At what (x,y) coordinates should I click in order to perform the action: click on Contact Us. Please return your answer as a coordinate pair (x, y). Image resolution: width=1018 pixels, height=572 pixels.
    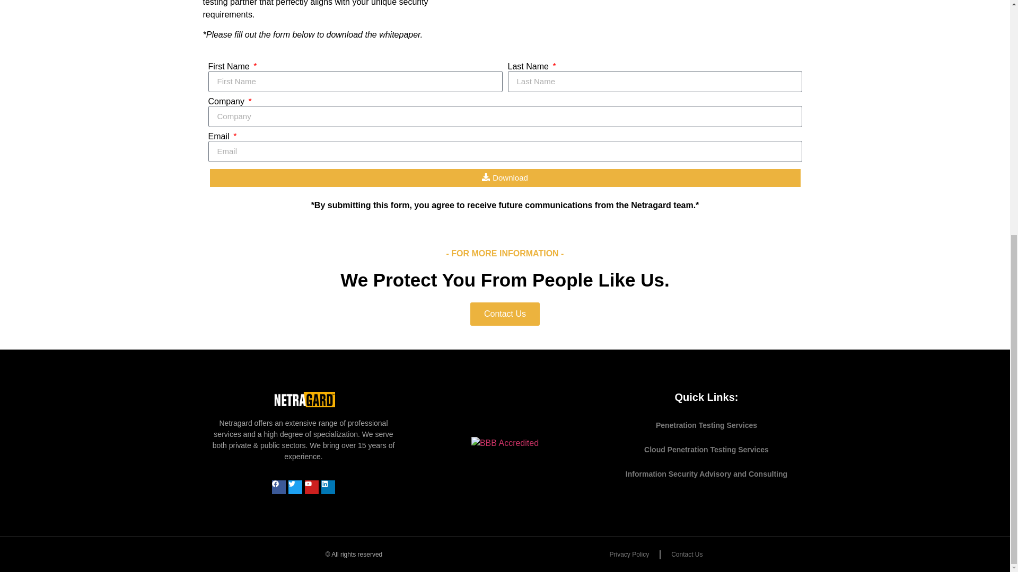
    Looking at the image, I should click on (505, 314).